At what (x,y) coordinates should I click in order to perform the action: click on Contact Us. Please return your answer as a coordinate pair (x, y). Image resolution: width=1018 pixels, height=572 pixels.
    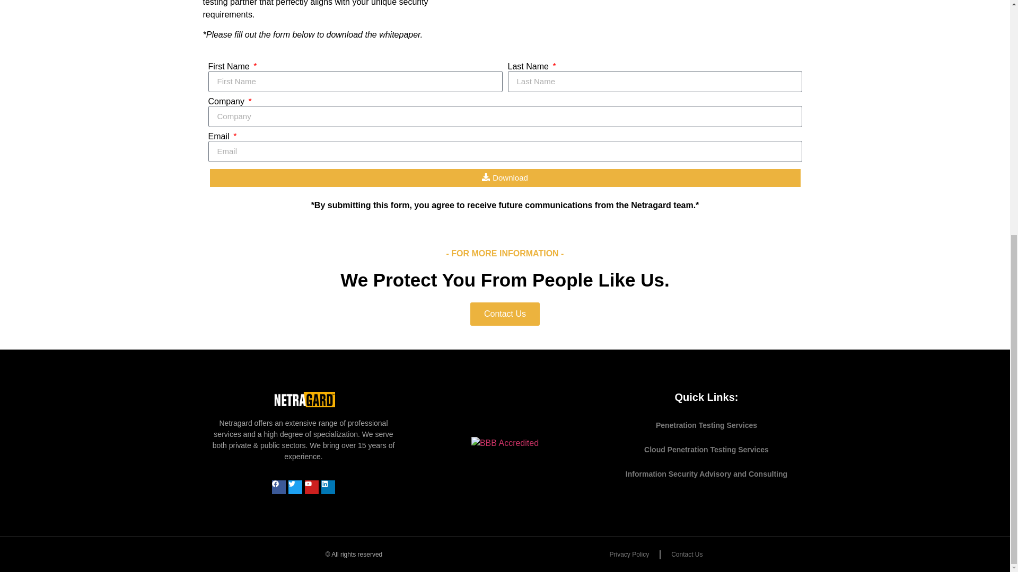
    Looking at the image, I should click on (505, 314).